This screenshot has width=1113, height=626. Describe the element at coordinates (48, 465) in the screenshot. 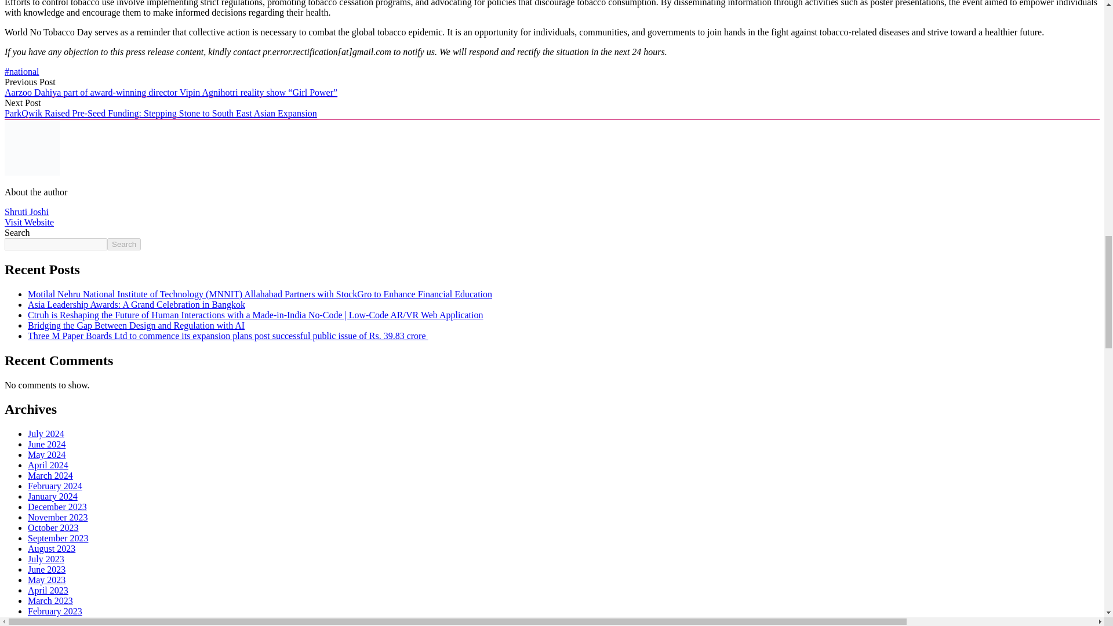

I see `April 2024` at that location.